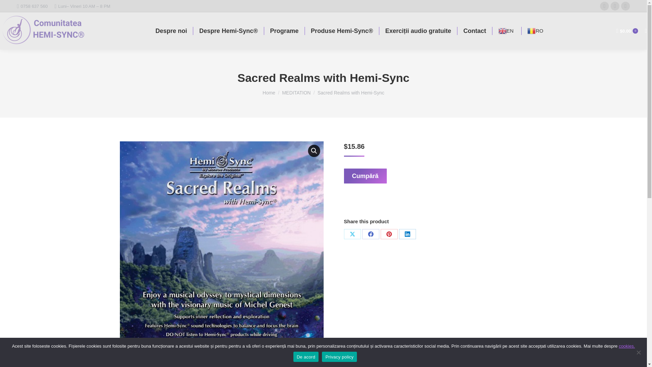  I want to click on MEDITATION, so click(296, 92).